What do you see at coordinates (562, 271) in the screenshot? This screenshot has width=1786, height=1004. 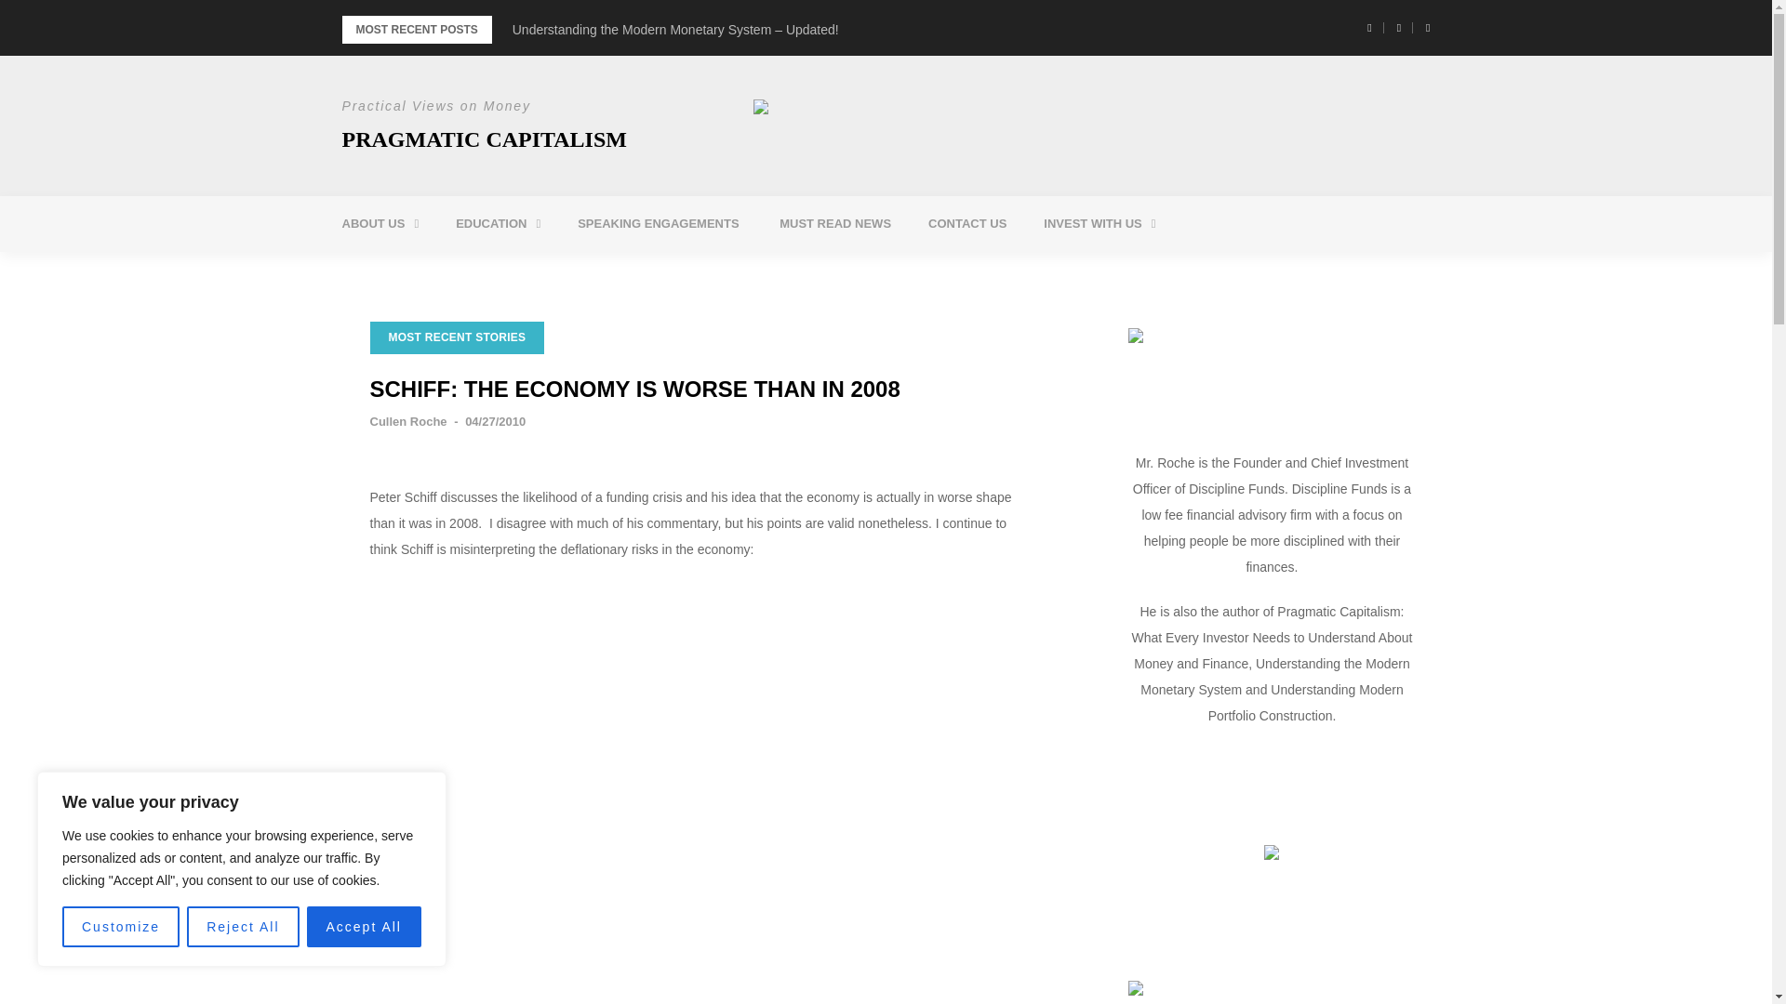 I see `Understanding Money` at bounding box center [562, 271].